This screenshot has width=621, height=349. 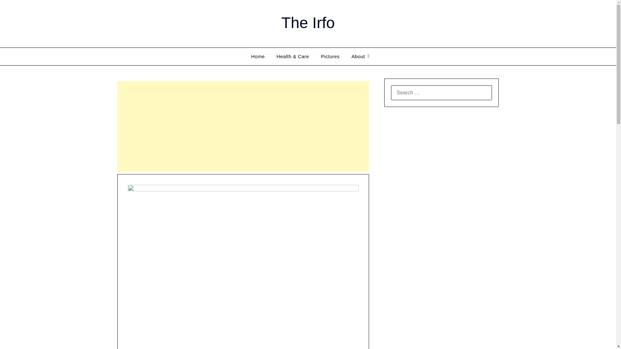 What do you see at coordinates (308, 23) in the screenshot?
I see `The Irfo` at bounding box center [308, 23].